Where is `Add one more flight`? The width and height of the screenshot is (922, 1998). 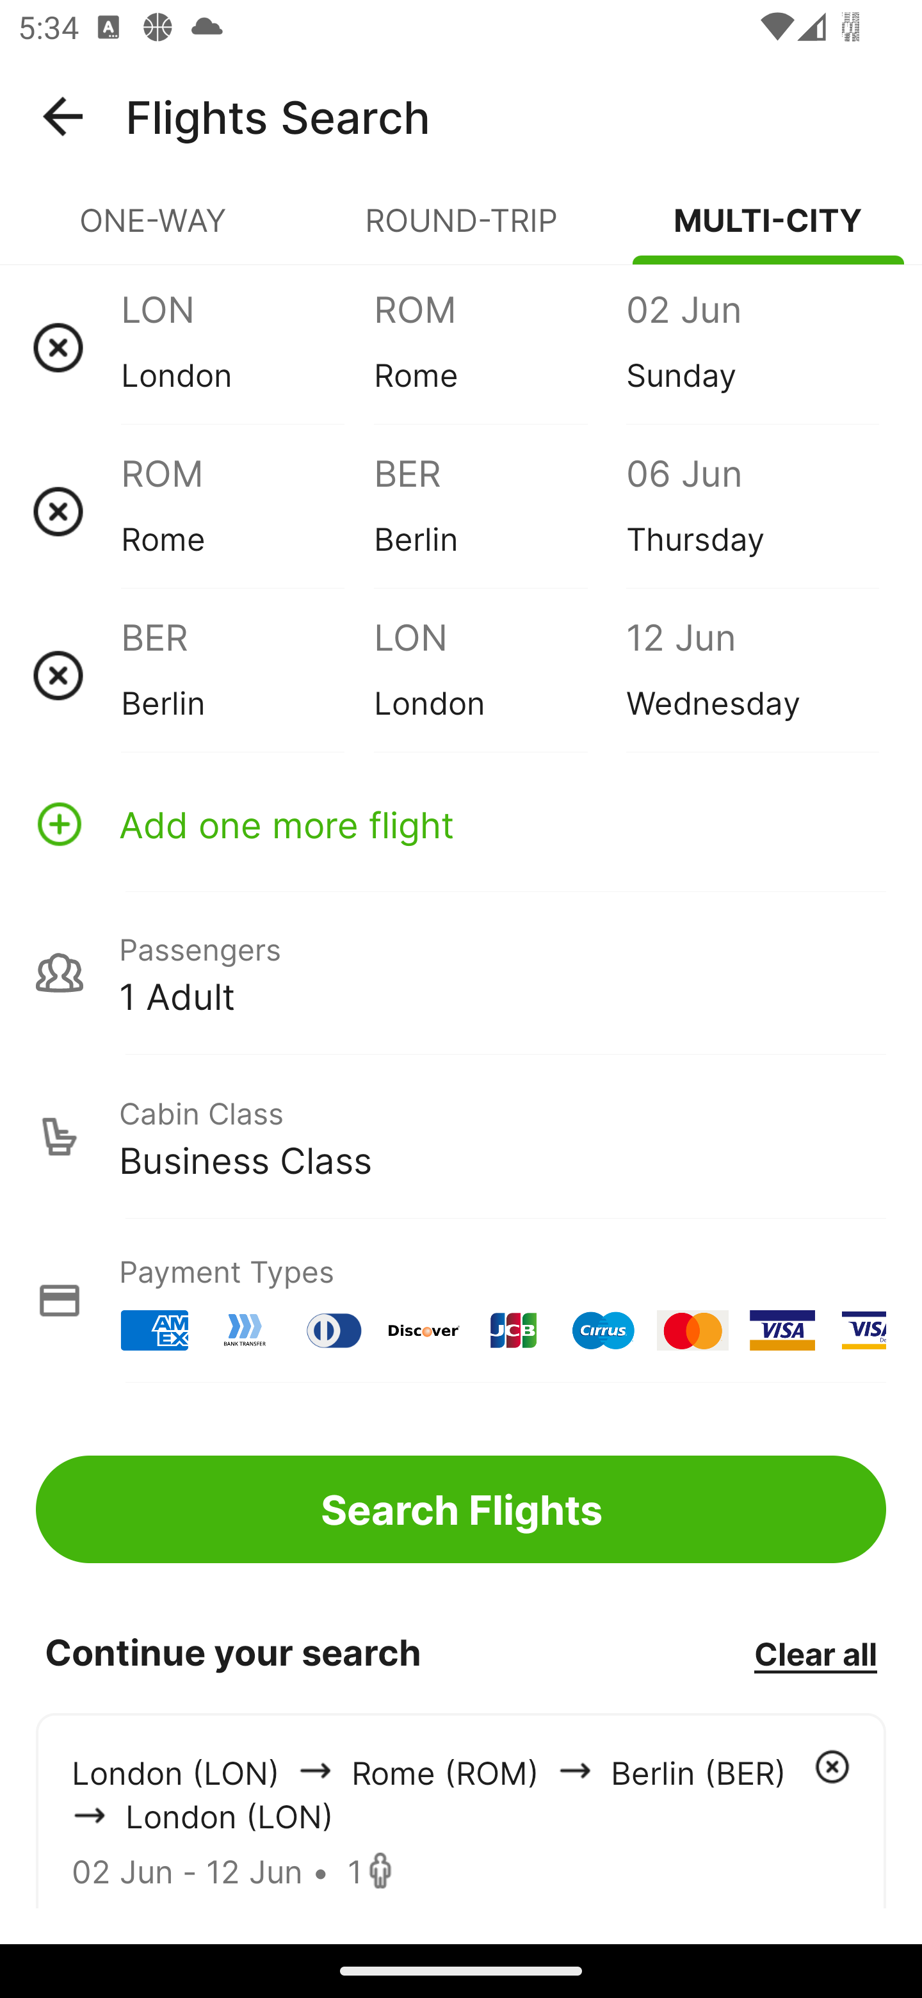 Add one more flight is located at coordinates (461, 824).